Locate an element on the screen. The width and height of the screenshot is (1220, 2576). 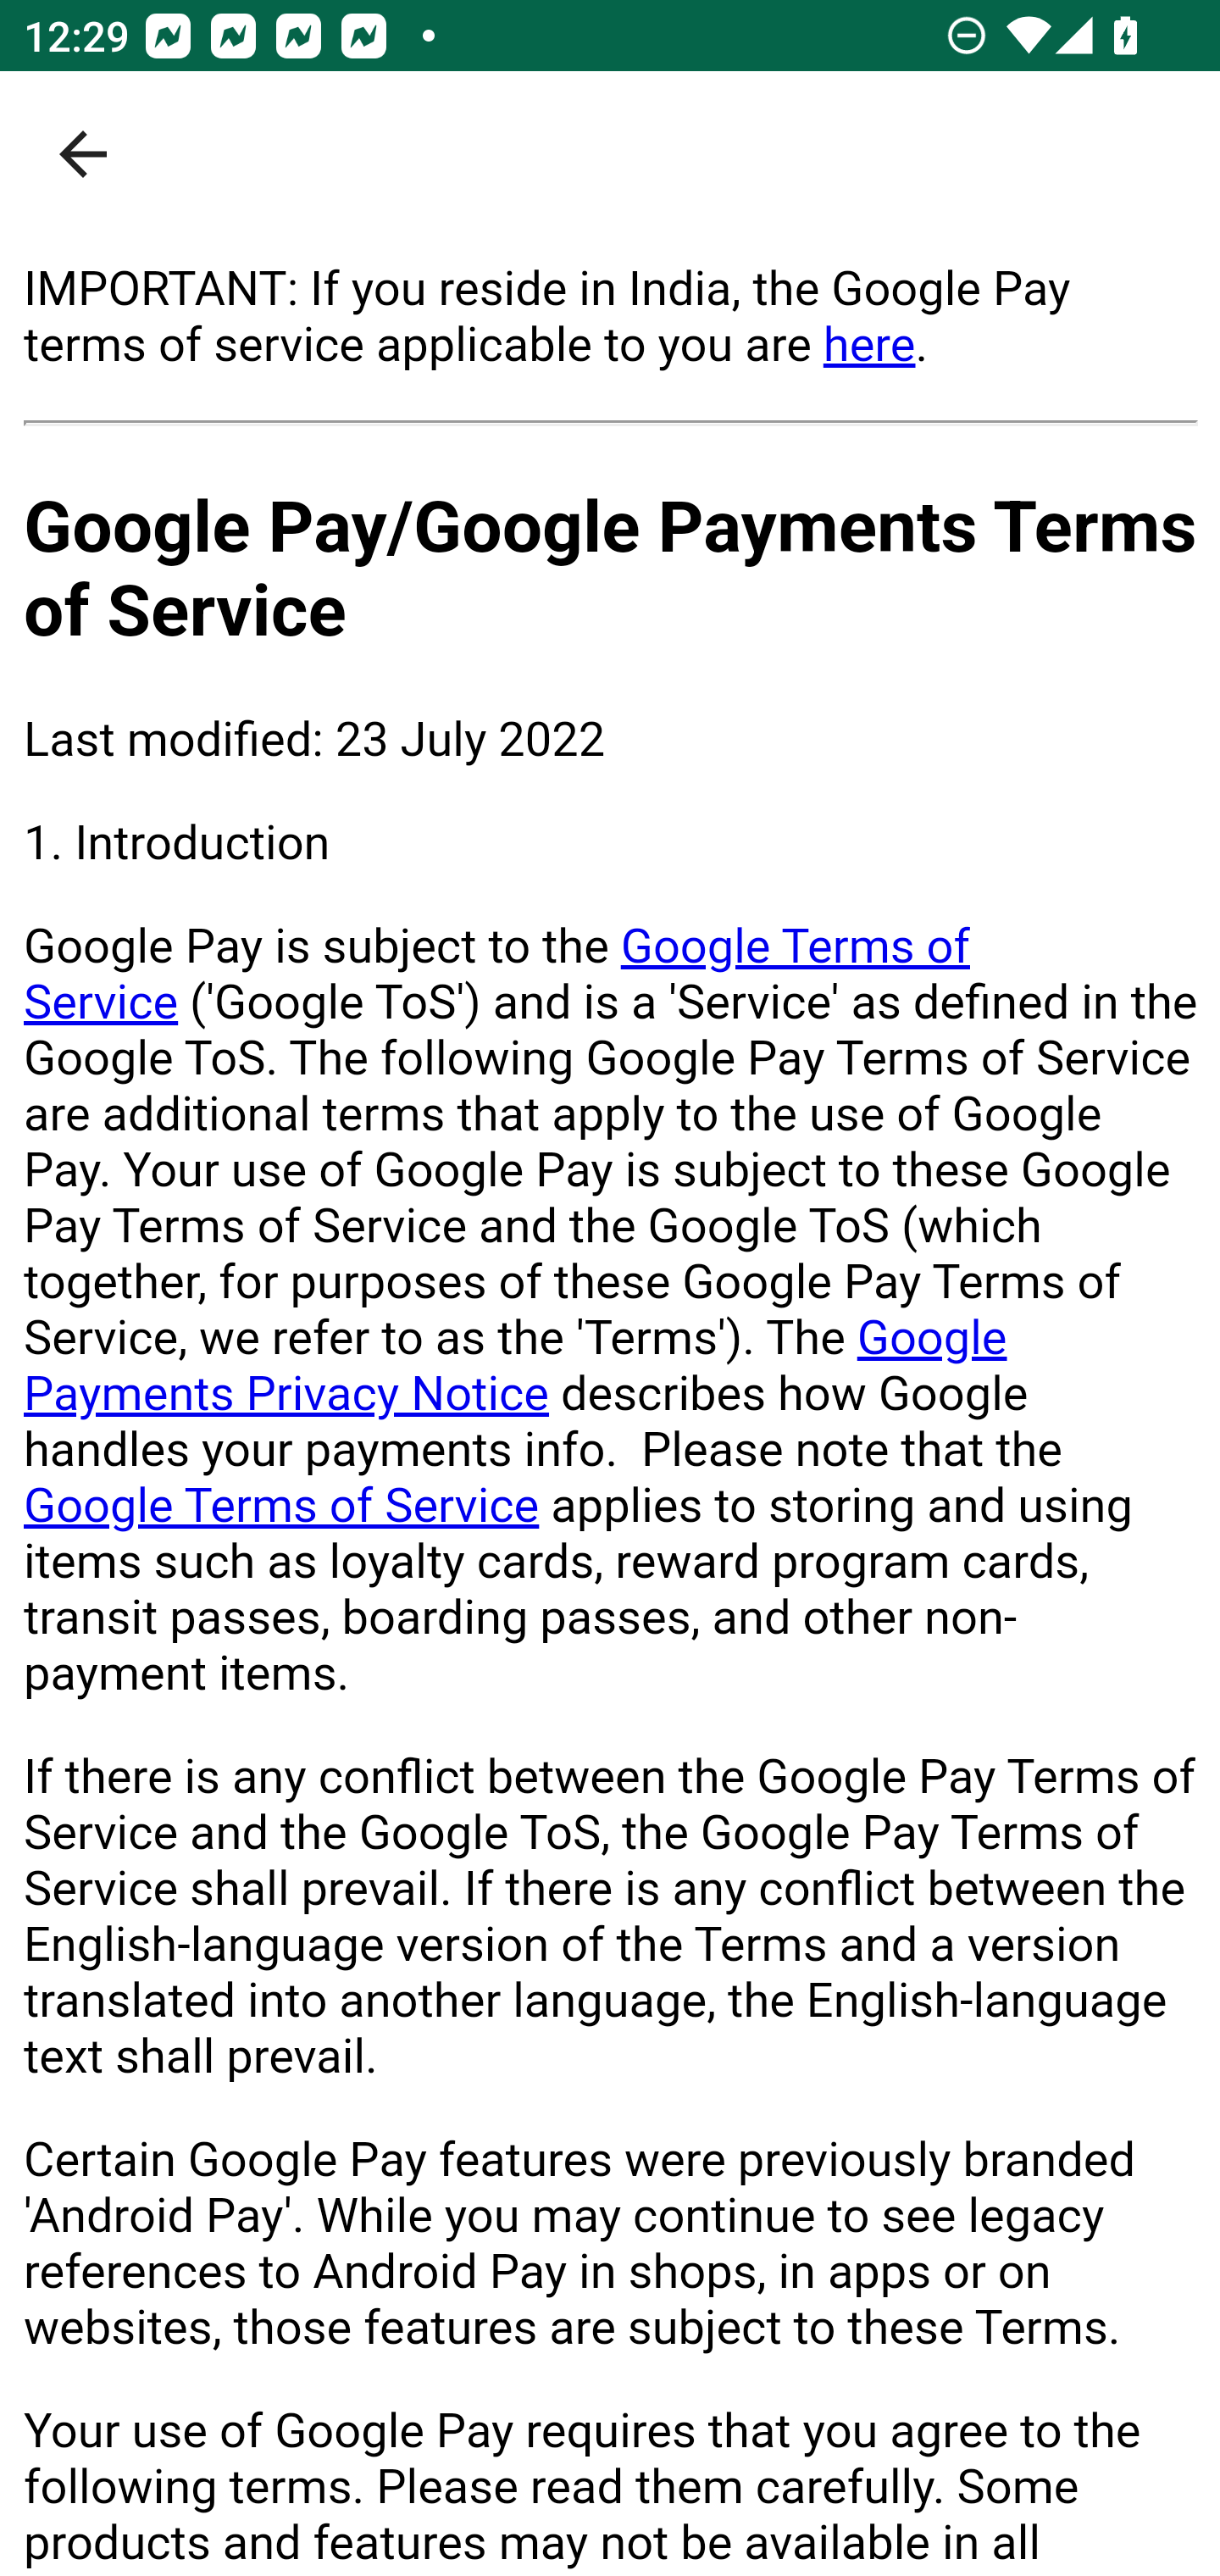
Google Terms of Service is located at coordinates (497, 974).